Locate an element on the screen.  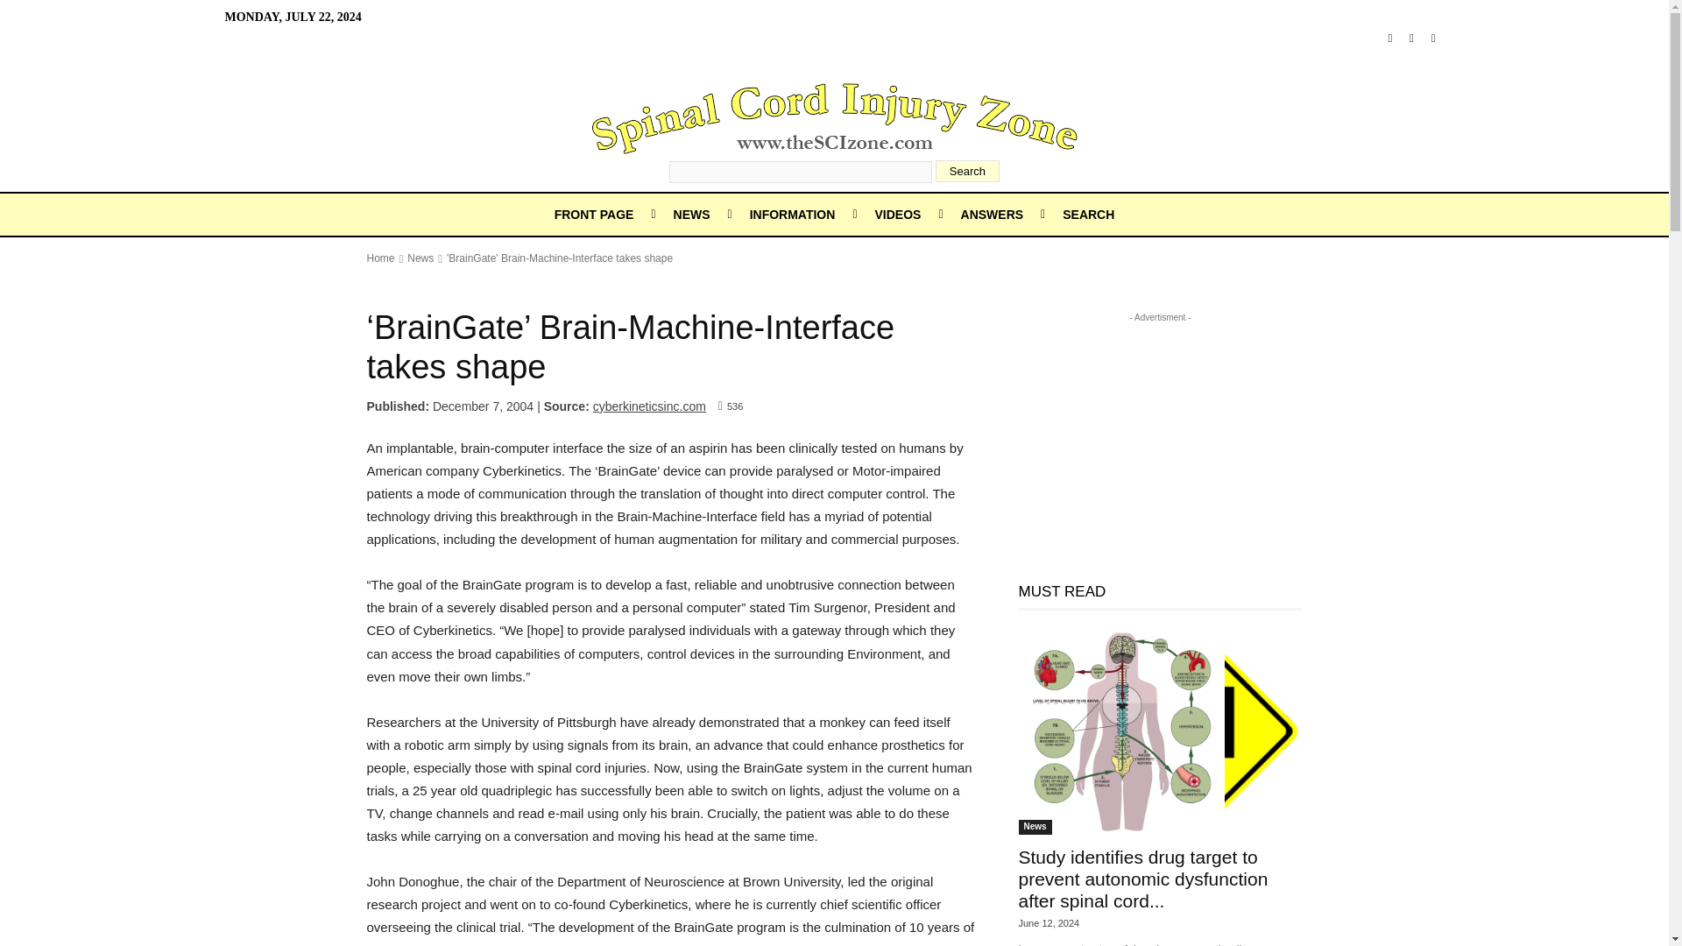
The Spinal Cord Injury Zone is located at coordinates (834, 117).